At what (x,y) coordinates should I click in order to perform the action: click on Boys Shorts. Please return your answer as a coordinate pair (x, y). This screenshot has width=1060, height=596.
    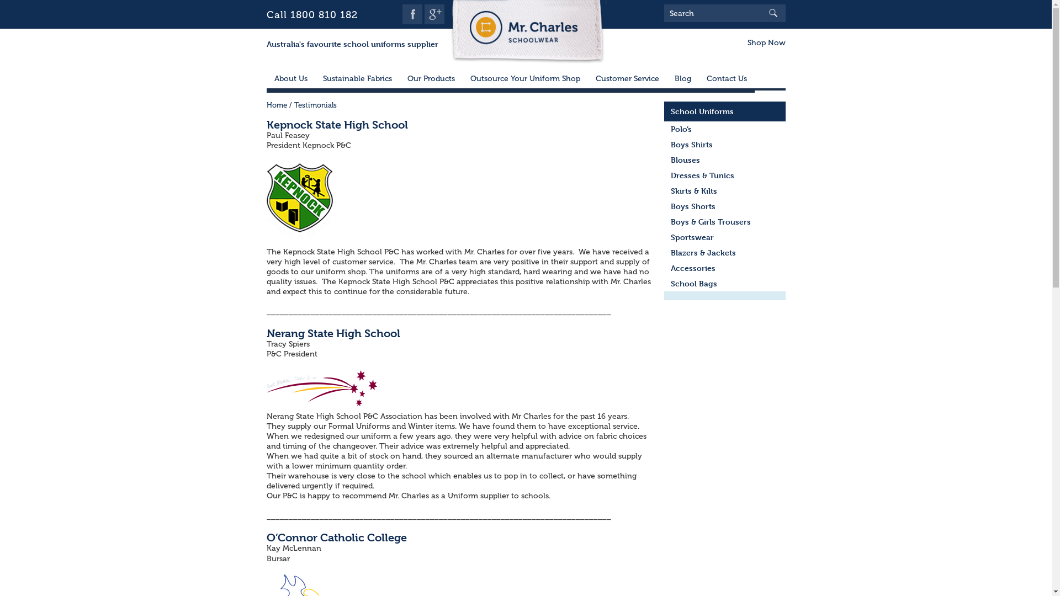
    Looking at the image, I should click on (724, 206).